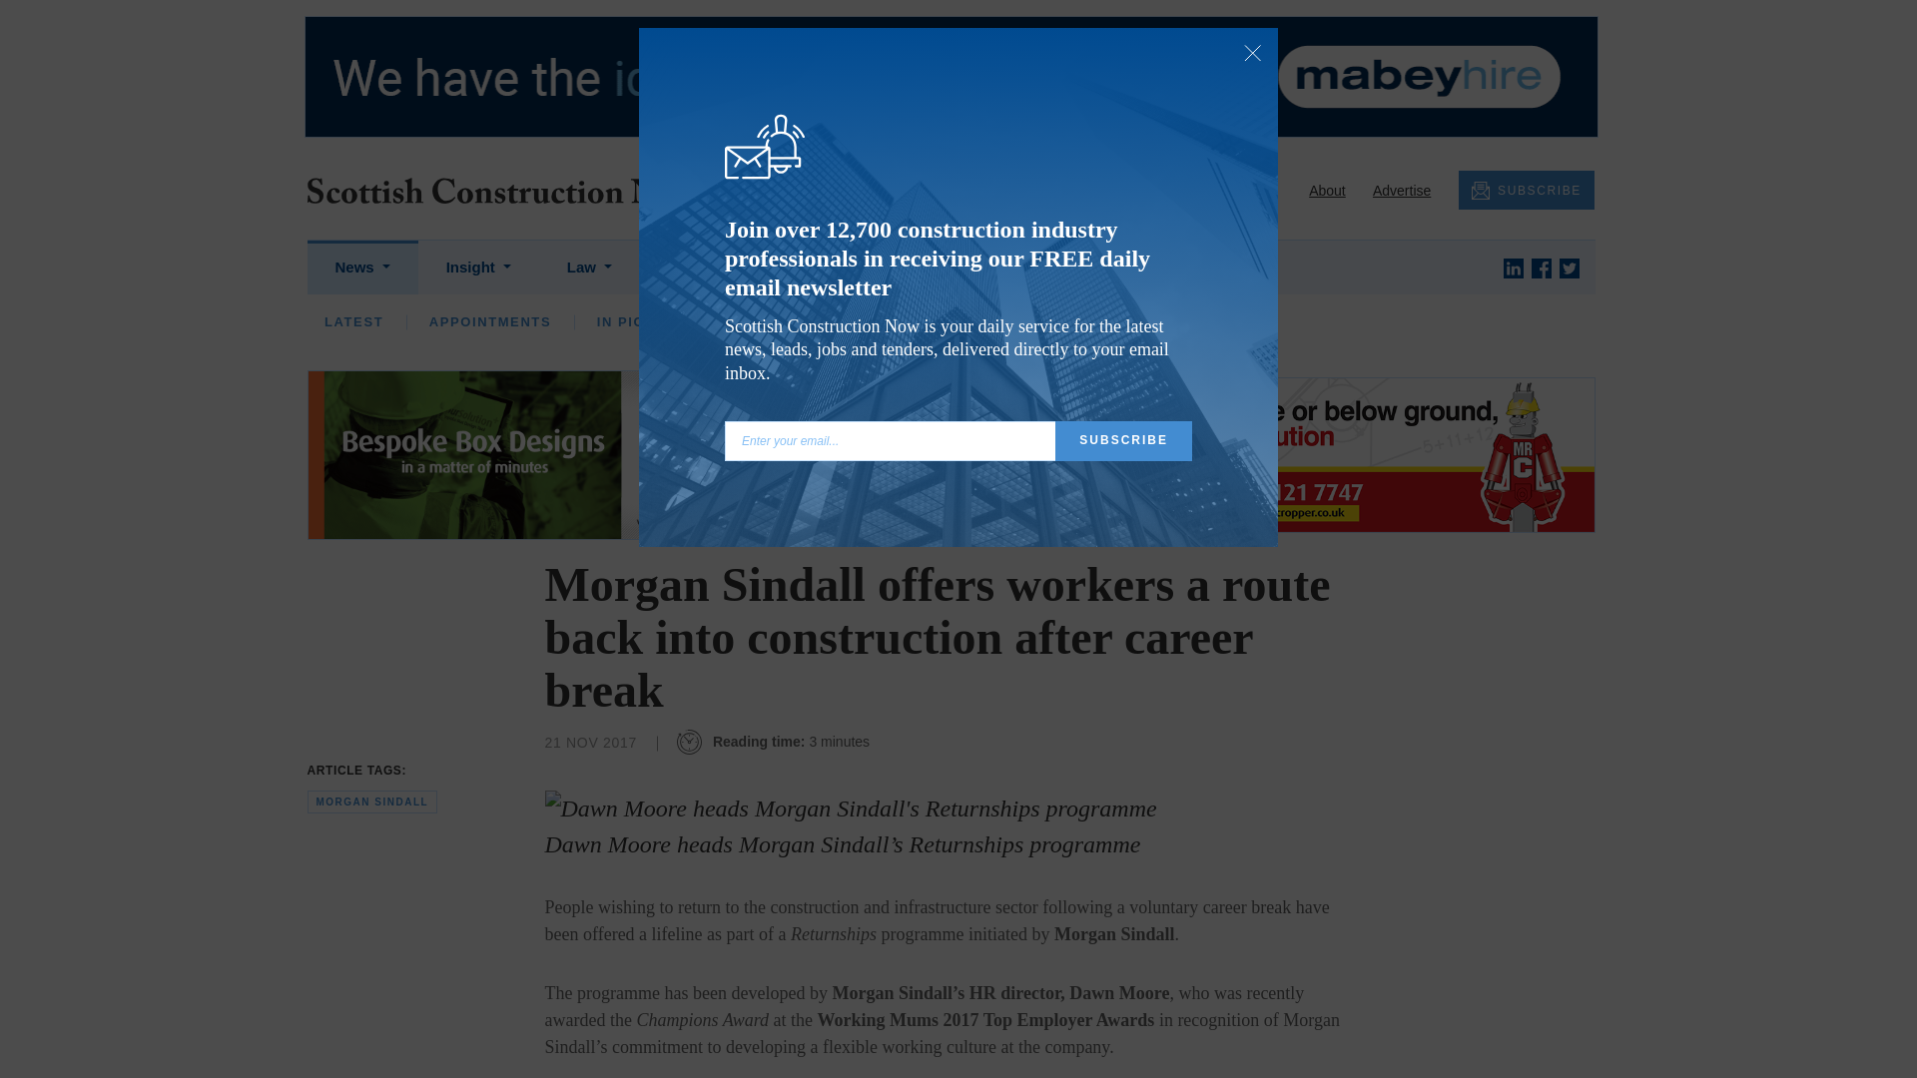  Describe the element at coordinates (689, 331) in the screenshot. I see `OPINION` at that location.